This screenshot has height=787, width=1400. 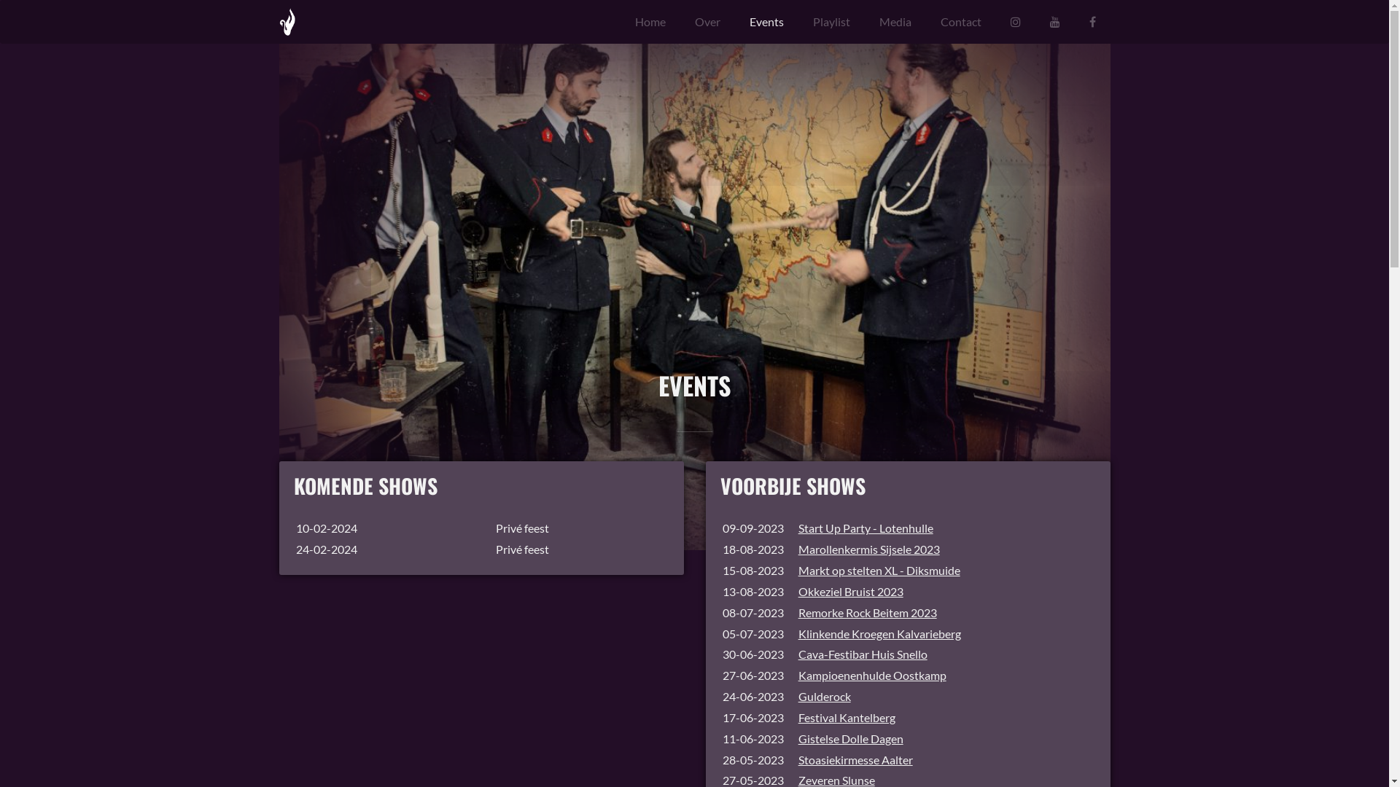 What do you see at coordinates (856, 759) in the screenshot?
I see `Stoasiekirmesse Aalter` at bounding box center [856, 759].